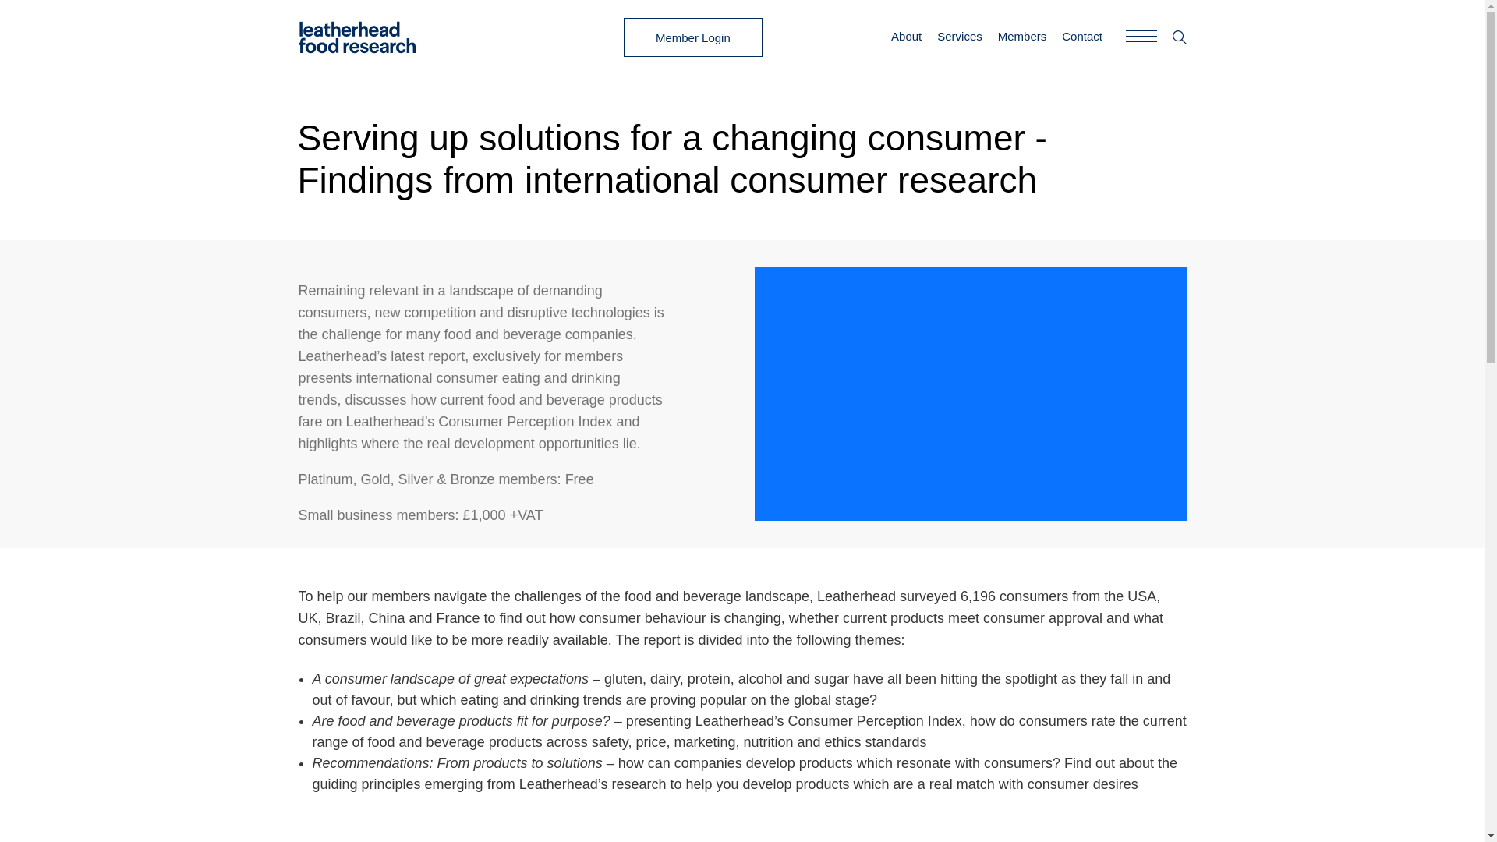 This screenshot has width=1497, height=842. Describe the element at coordinates (906, 36) in the screenshot. I see `About` at that location.